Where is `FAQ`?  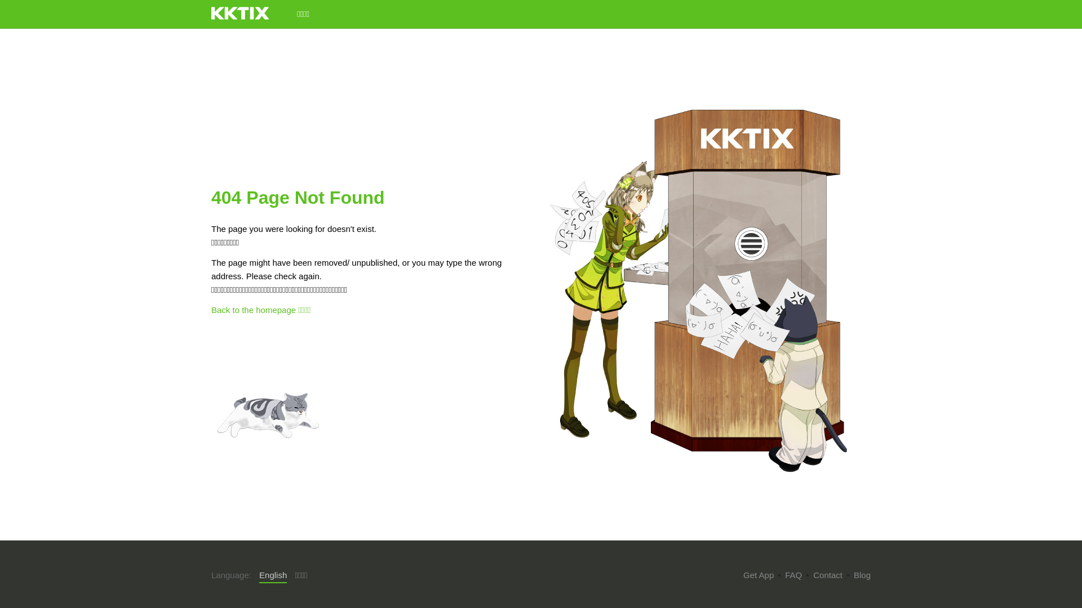
FAQ is located at coordinates (793, 575).